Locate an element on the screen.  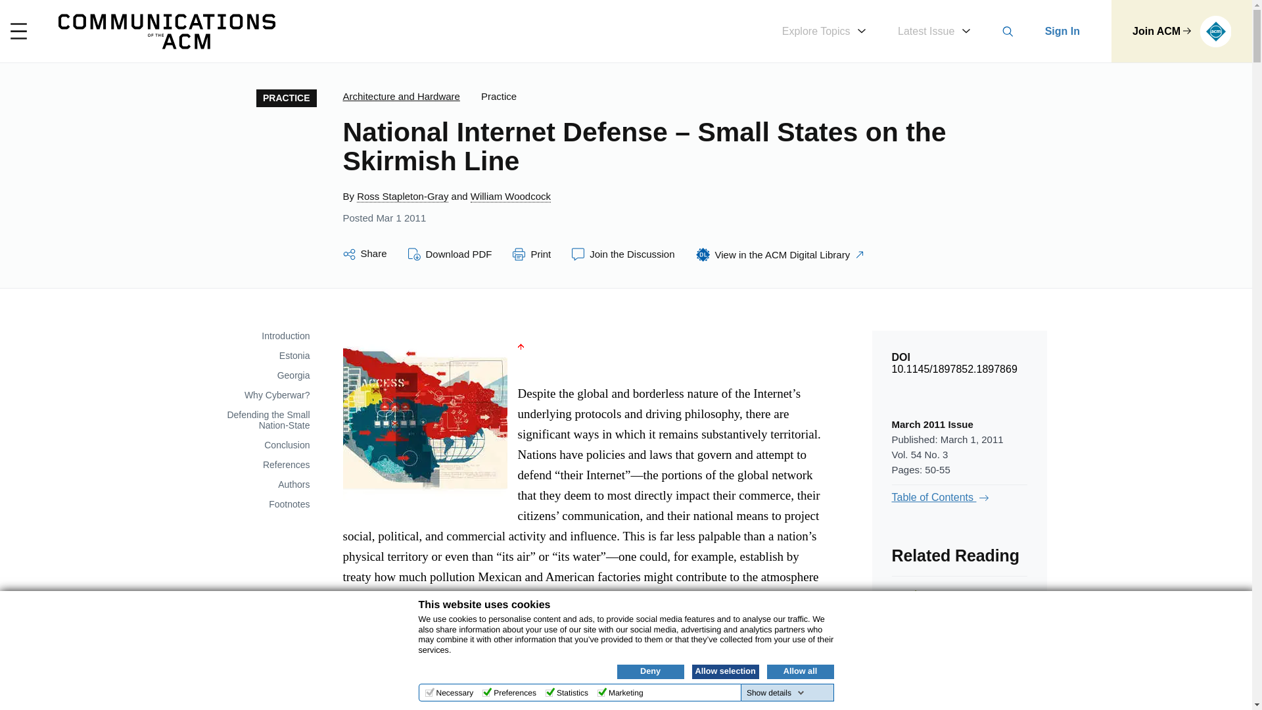
Allow all is located at coordinates (799, 671).